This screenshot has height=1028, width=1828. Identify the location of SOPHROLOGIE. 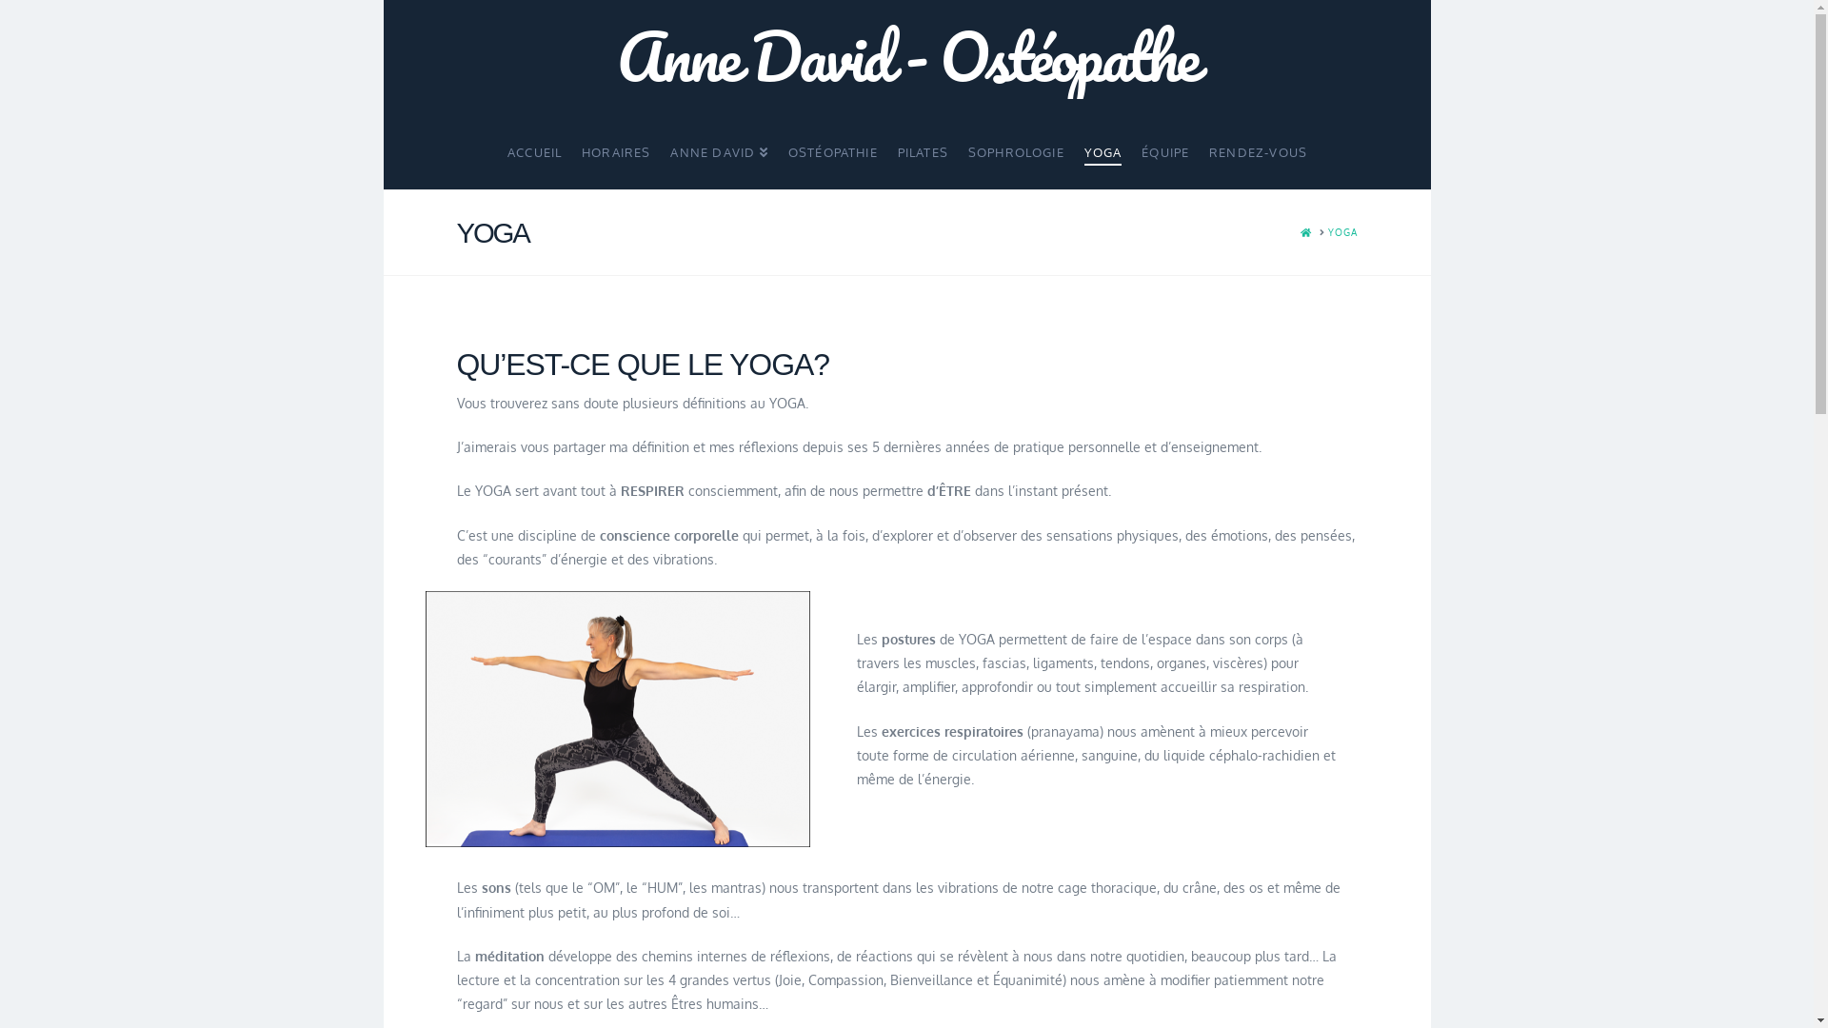
(1016, 145).